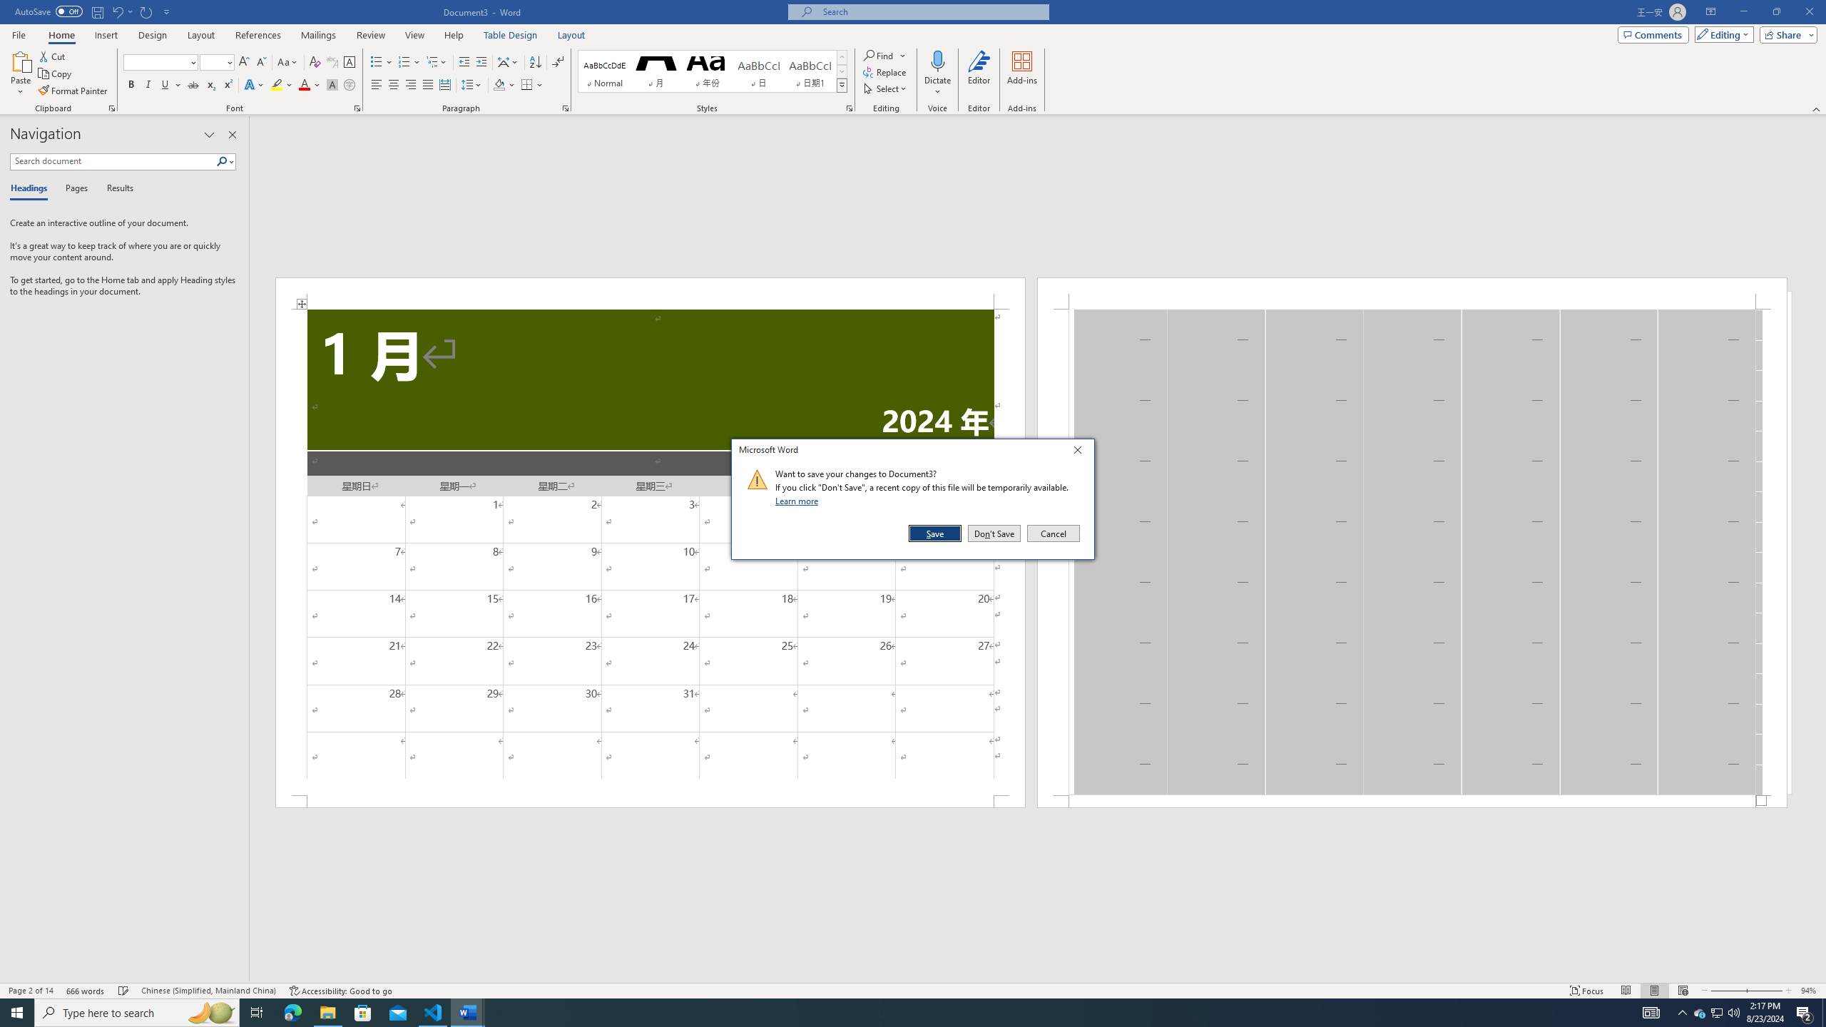  I want to click on Undo Distribute Para, so click(121, 11).